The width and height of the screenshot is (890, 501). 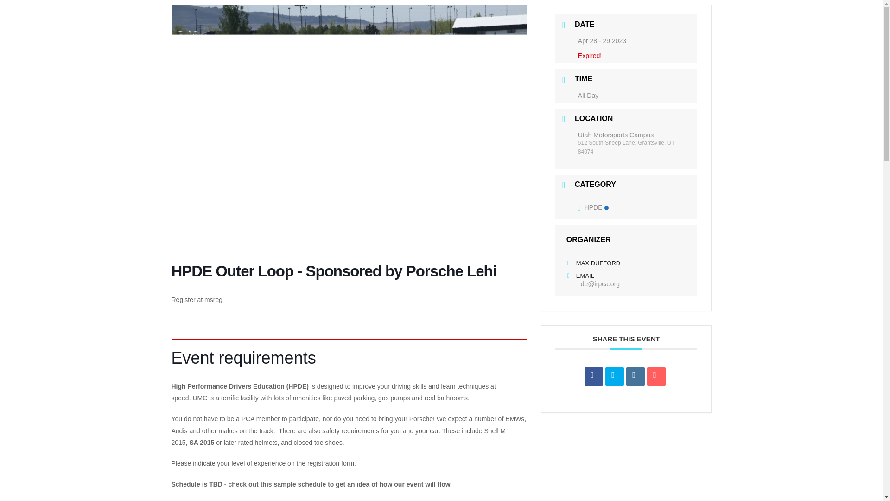 I want to click on HPDE , so click(x=593, y=207).